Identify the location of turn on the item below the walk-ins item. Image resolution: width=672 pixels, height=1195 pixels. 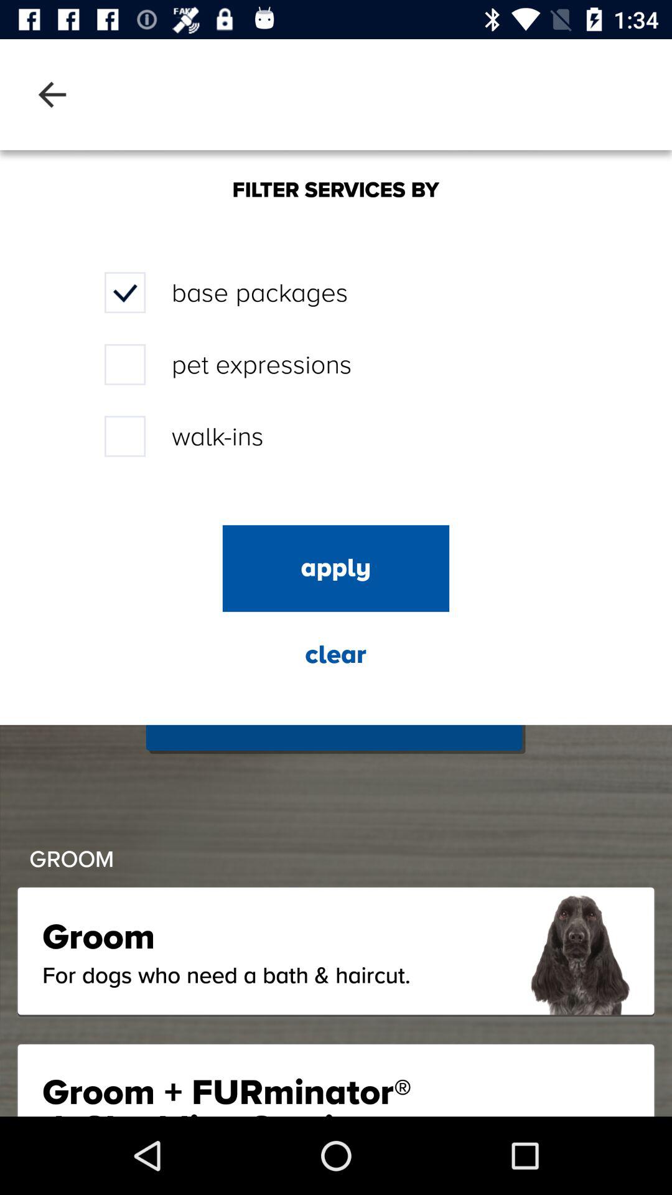
(336, 568).